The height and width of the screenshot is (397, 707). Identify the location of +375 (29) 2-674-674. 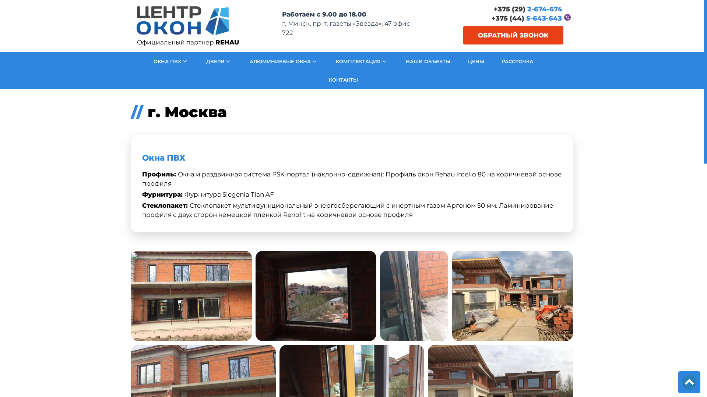
(528, 10).